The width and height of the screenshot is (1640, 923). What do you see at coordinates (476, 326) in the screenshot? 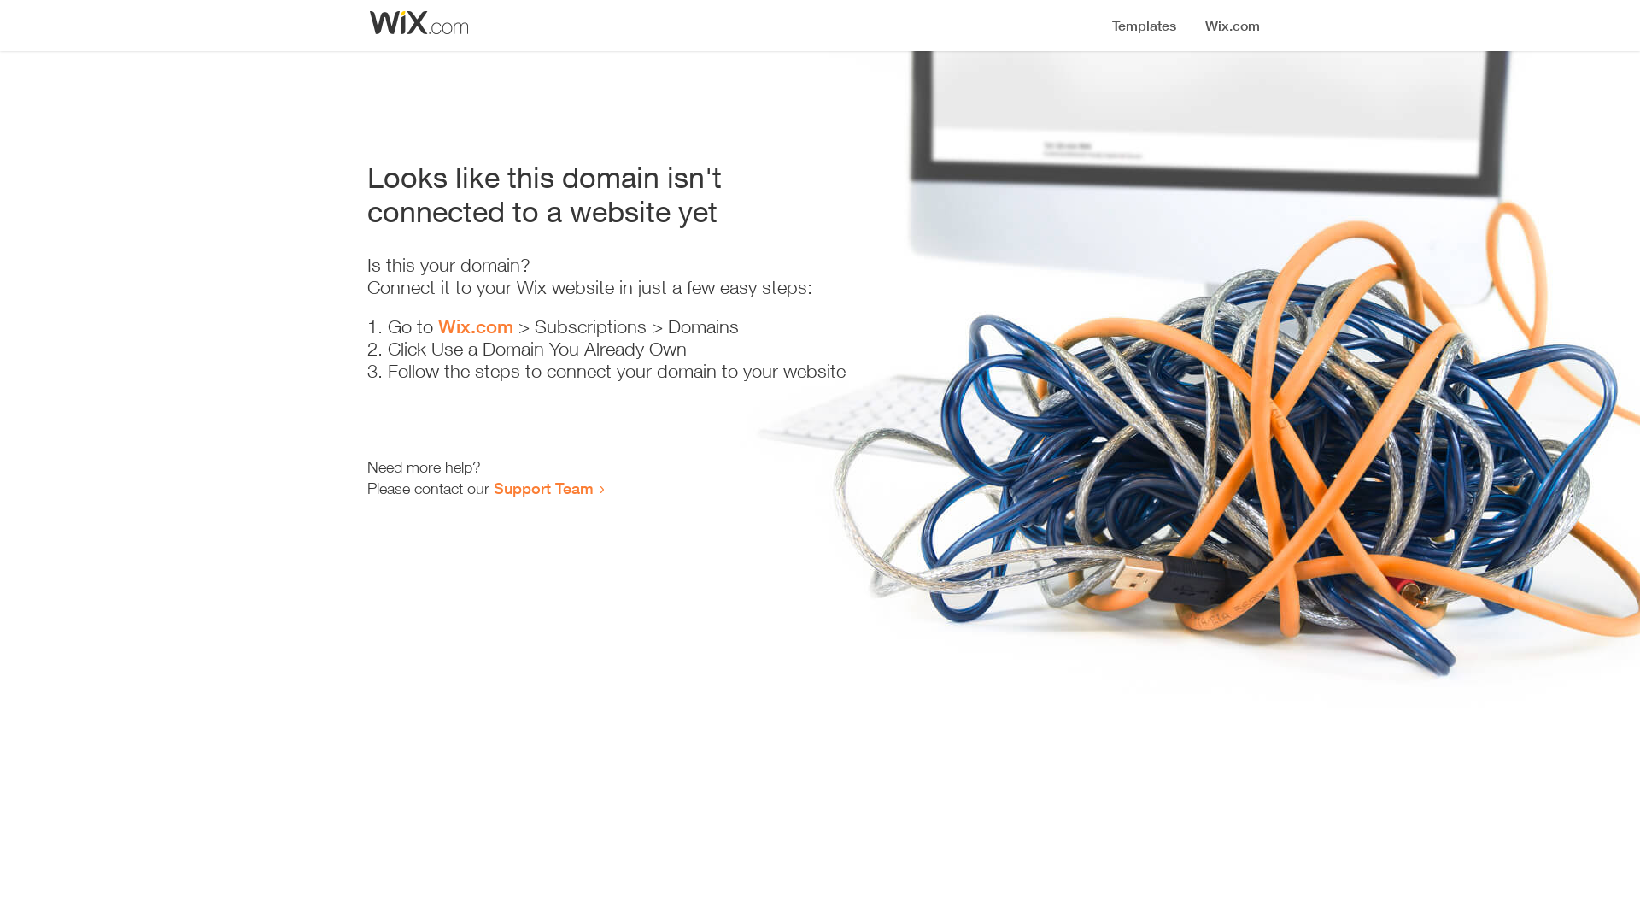
I see `Wix.com` at bounding box center [476, 326].